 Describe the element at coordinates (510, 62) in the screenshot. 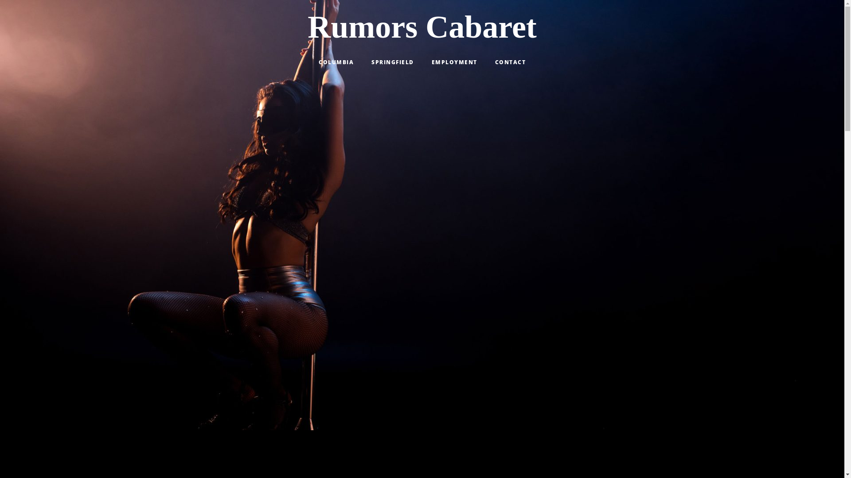

I see `CONTACT` at that location.